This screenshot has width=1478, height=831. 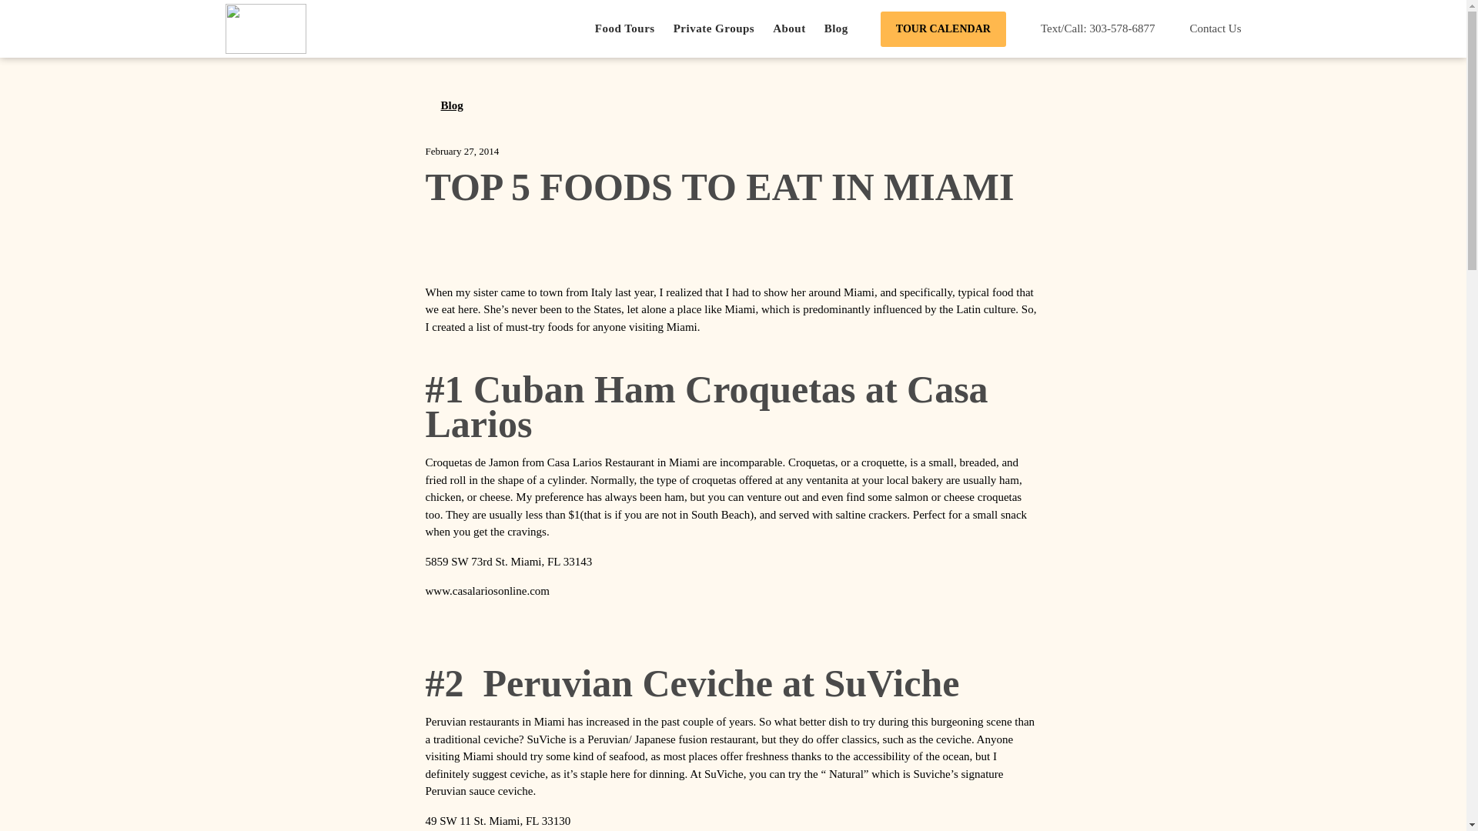 I want to click on Contact Us, so click(x=1207, y=29).